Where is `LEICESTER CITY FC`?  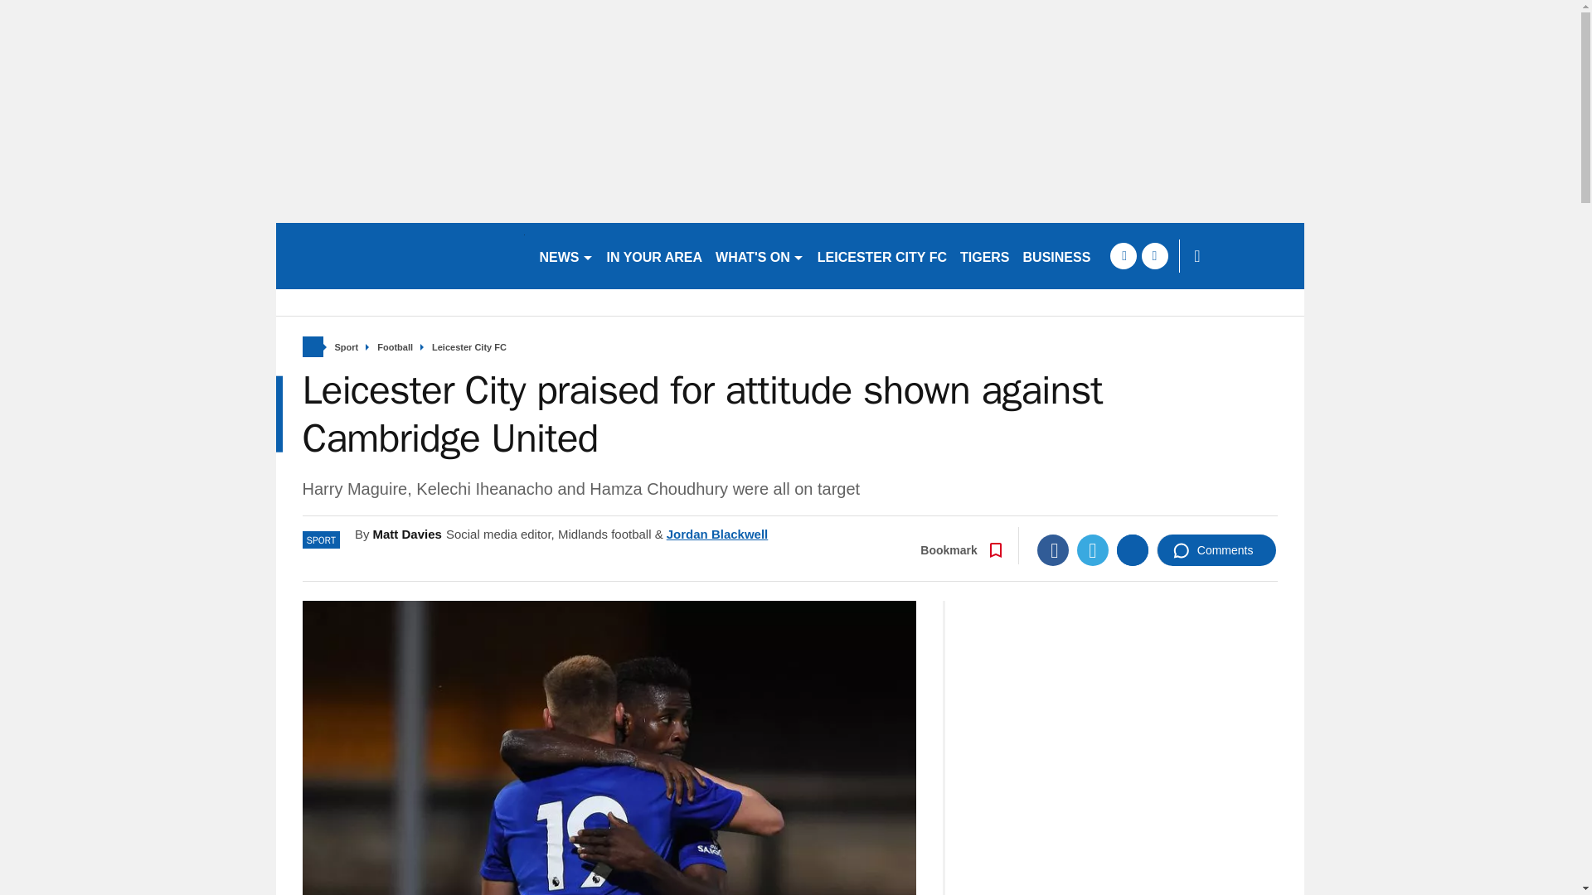
LEICESTER CITY FC is located at coordinates (882, 255).